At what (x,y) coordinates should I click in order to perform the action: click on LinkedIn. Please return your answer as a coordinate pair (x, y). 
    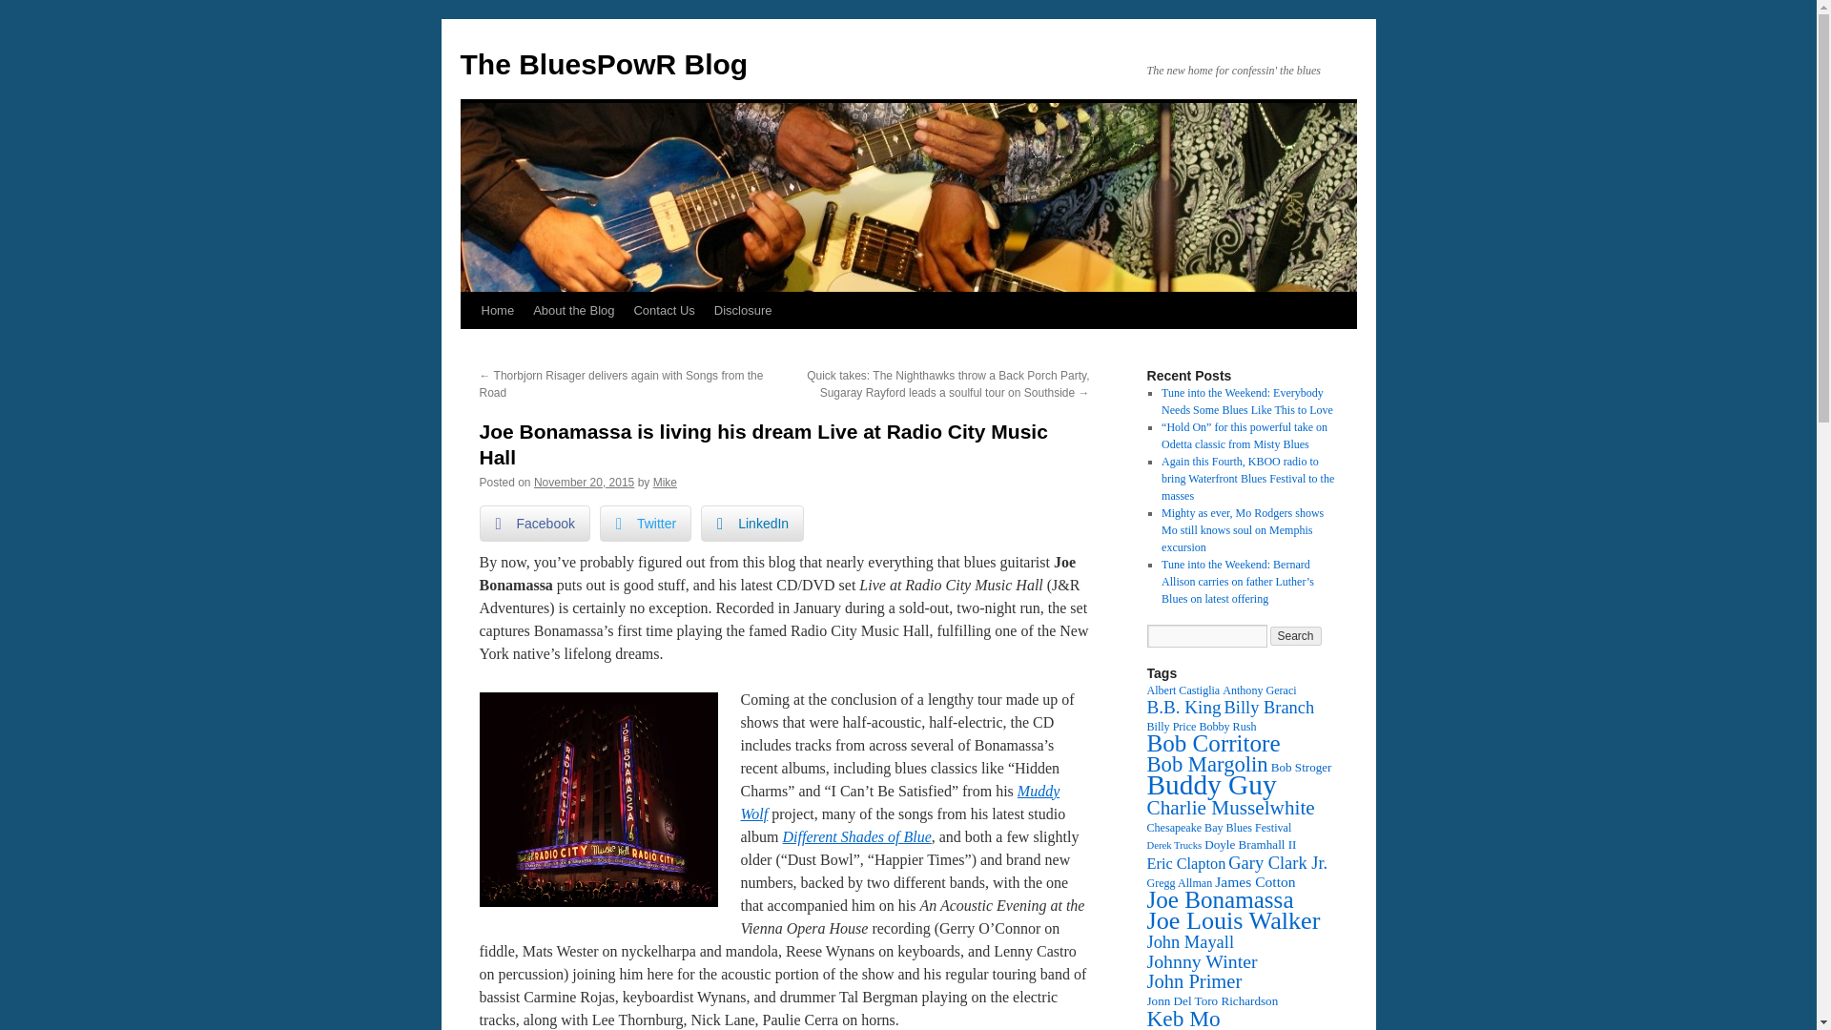
    Looking at the image, I should click on (751, 524).